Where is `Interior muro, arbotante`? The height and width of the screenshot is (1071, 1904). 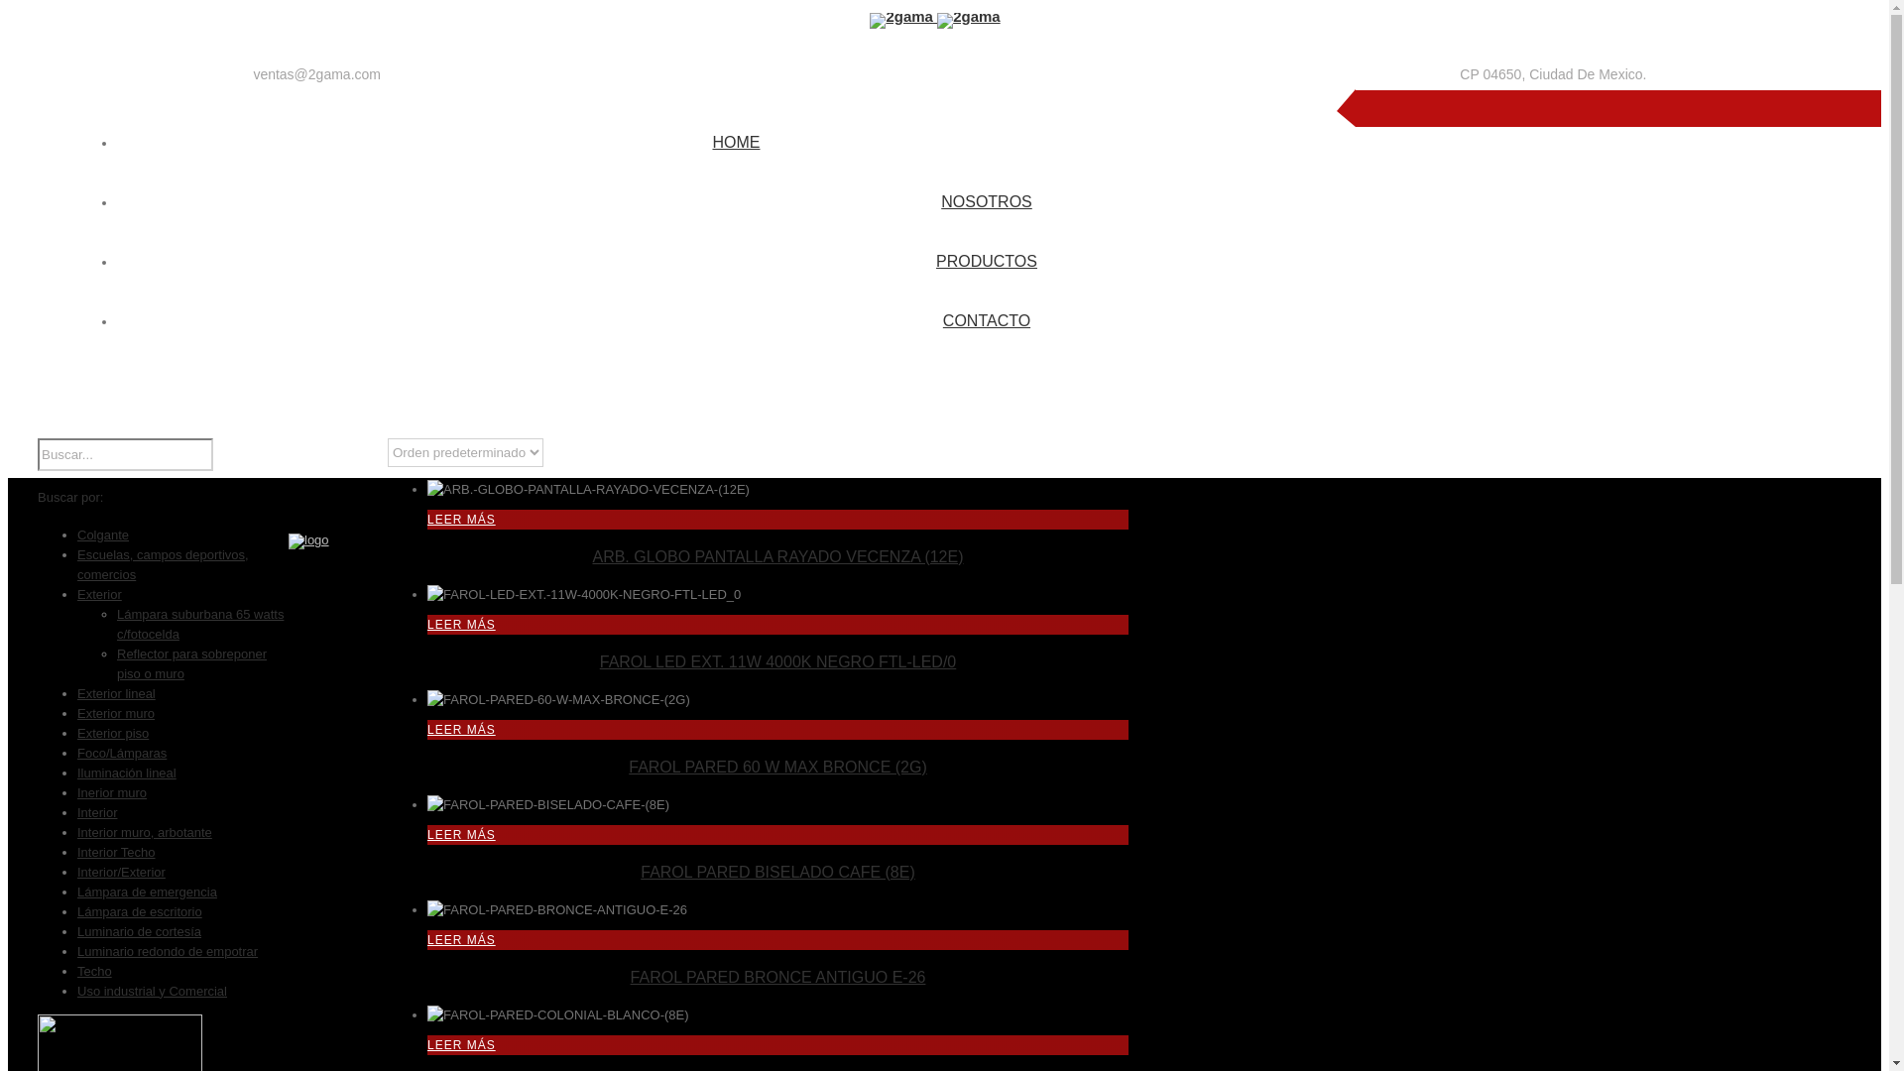
Interior muro, arbotante is located at coordinates (145, 833).